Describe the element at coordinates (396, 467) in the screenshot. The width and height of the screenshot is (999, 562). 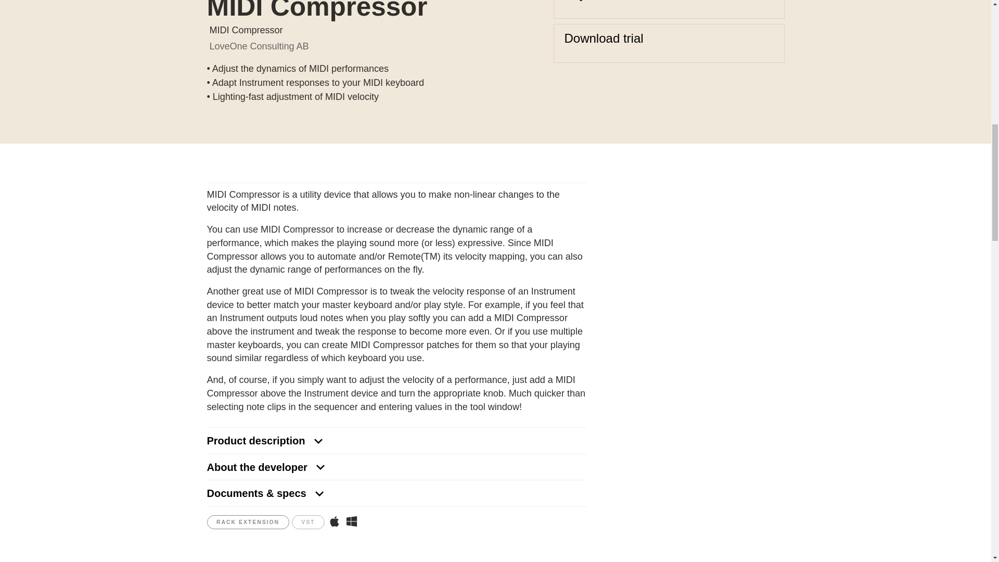
I see `About the developer` at that location.